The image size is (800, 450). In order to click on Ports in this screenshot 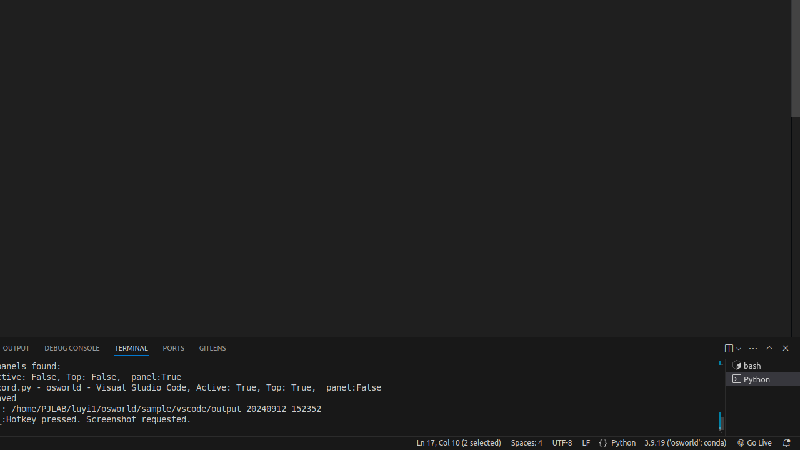, I will do `click(174, 349)`.